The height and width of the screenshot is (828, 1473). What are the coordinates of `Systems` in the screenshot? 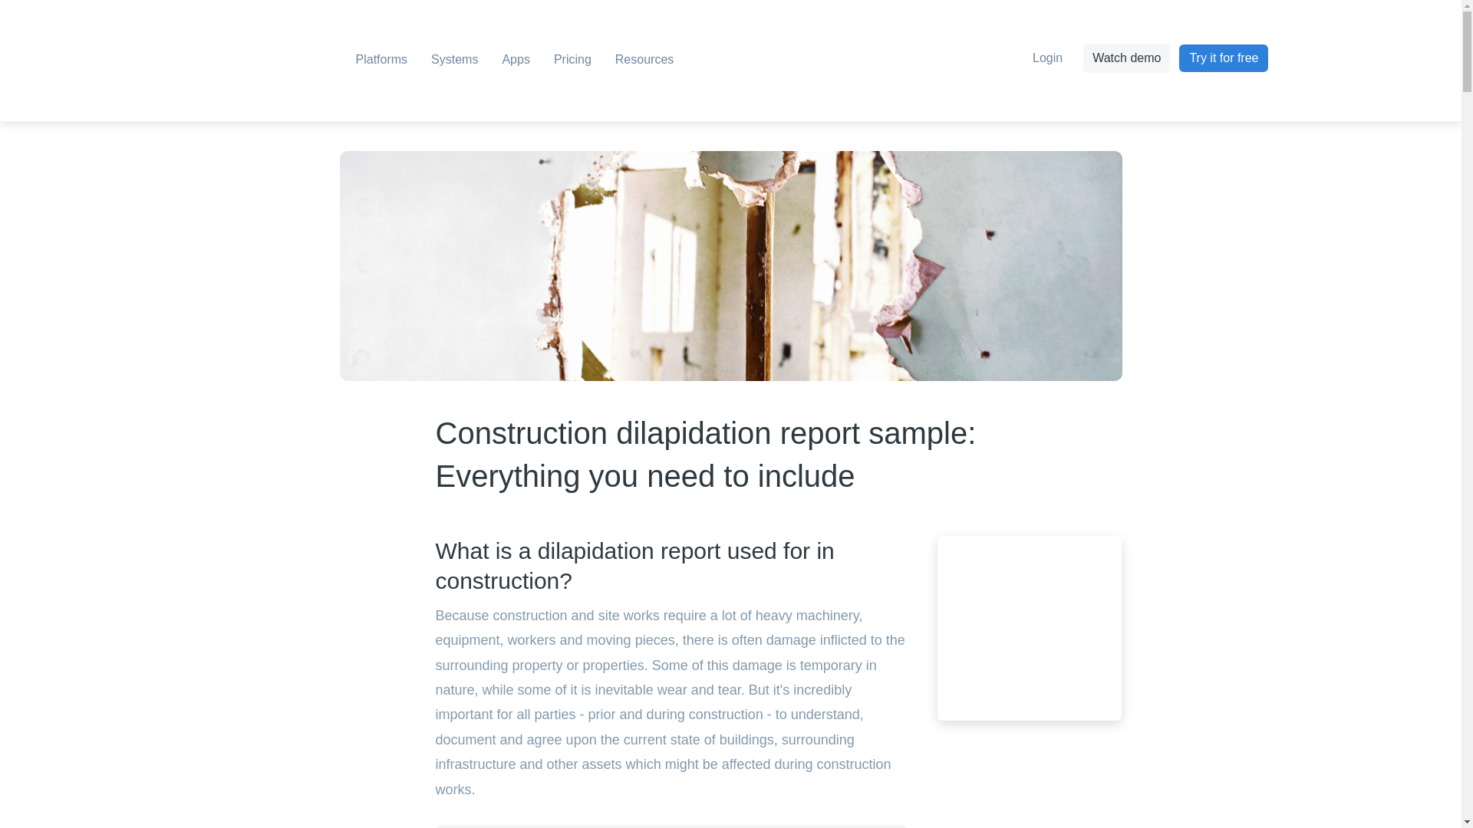 It's located at (454, 62).